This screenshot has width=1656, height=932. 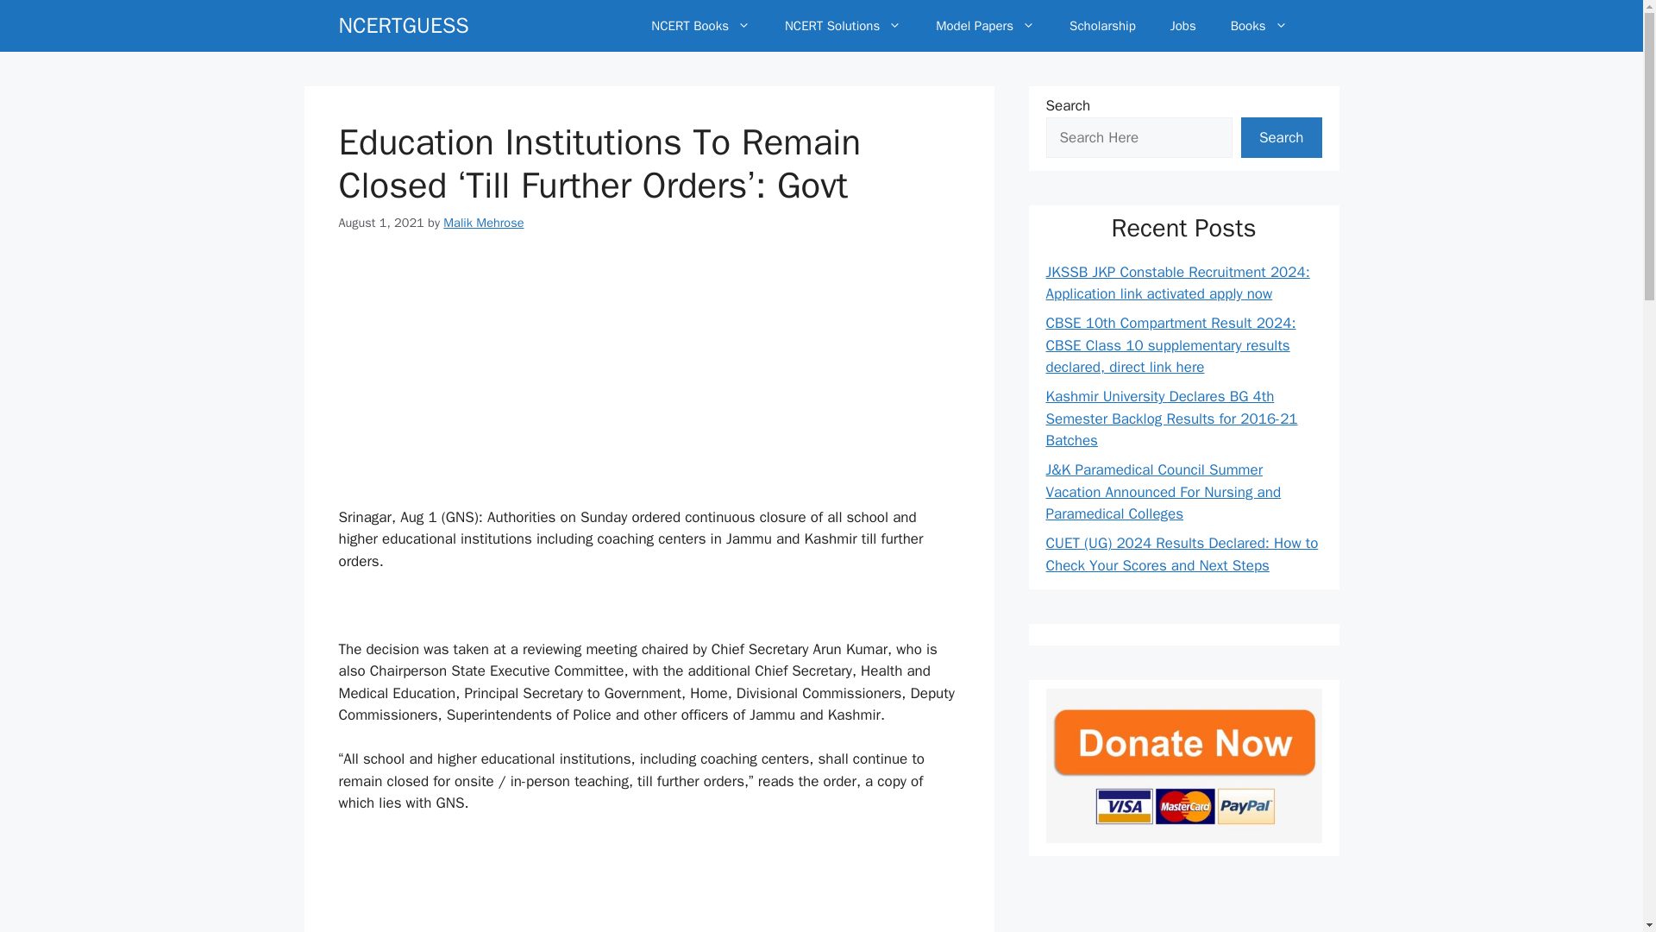 I want to click on Model Papers, so click(x=985, y=26).